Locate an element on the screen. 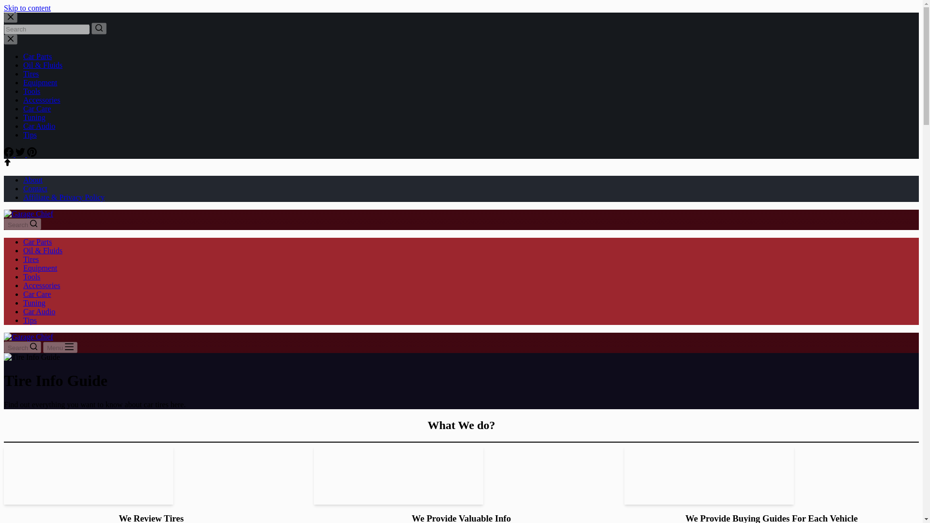 This screenshot has height=523, width=930. Accessories is located at coordinates (42, 286).